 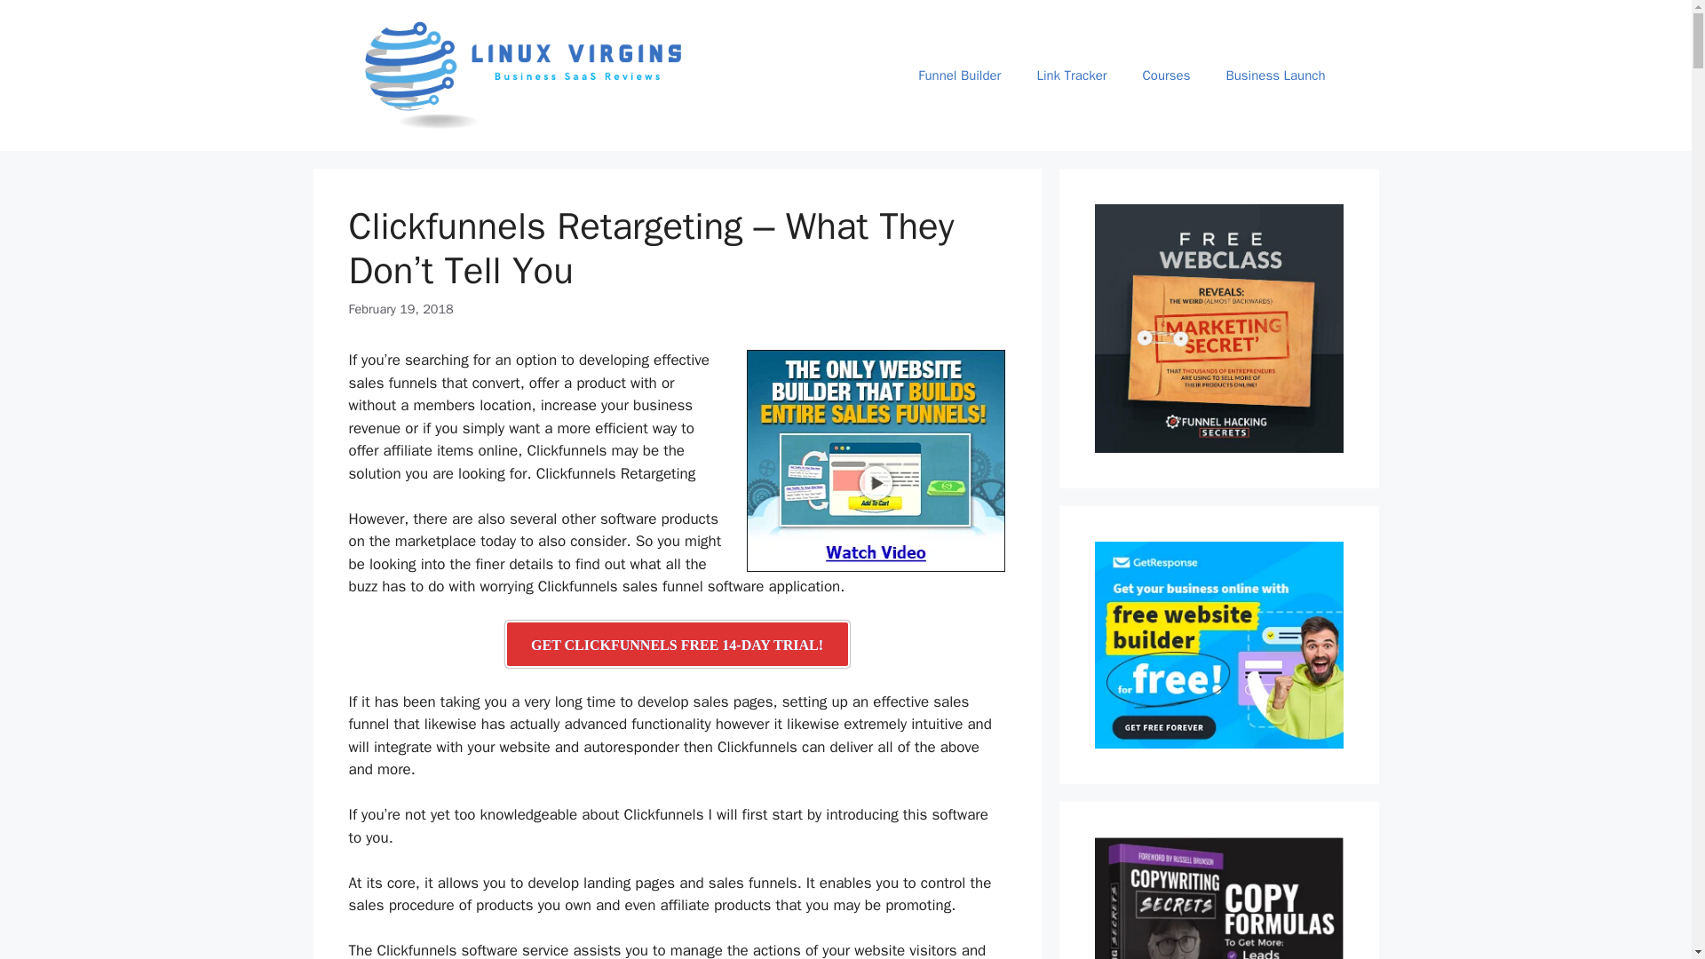 I want to click on Courses, so click(x=1167, y=75).